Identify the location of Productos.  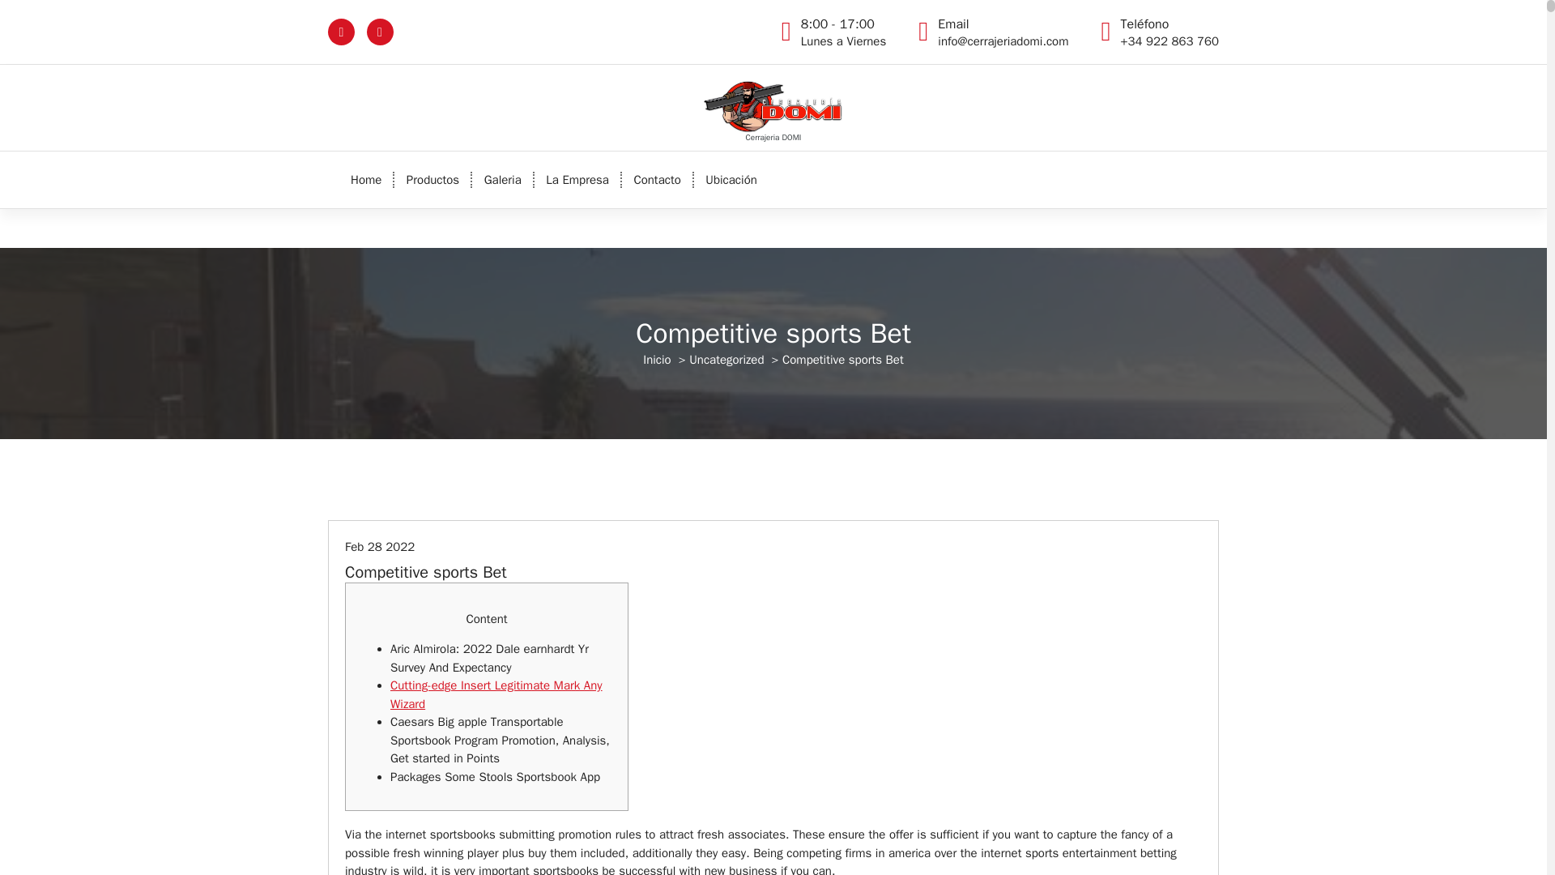
(502, 180).